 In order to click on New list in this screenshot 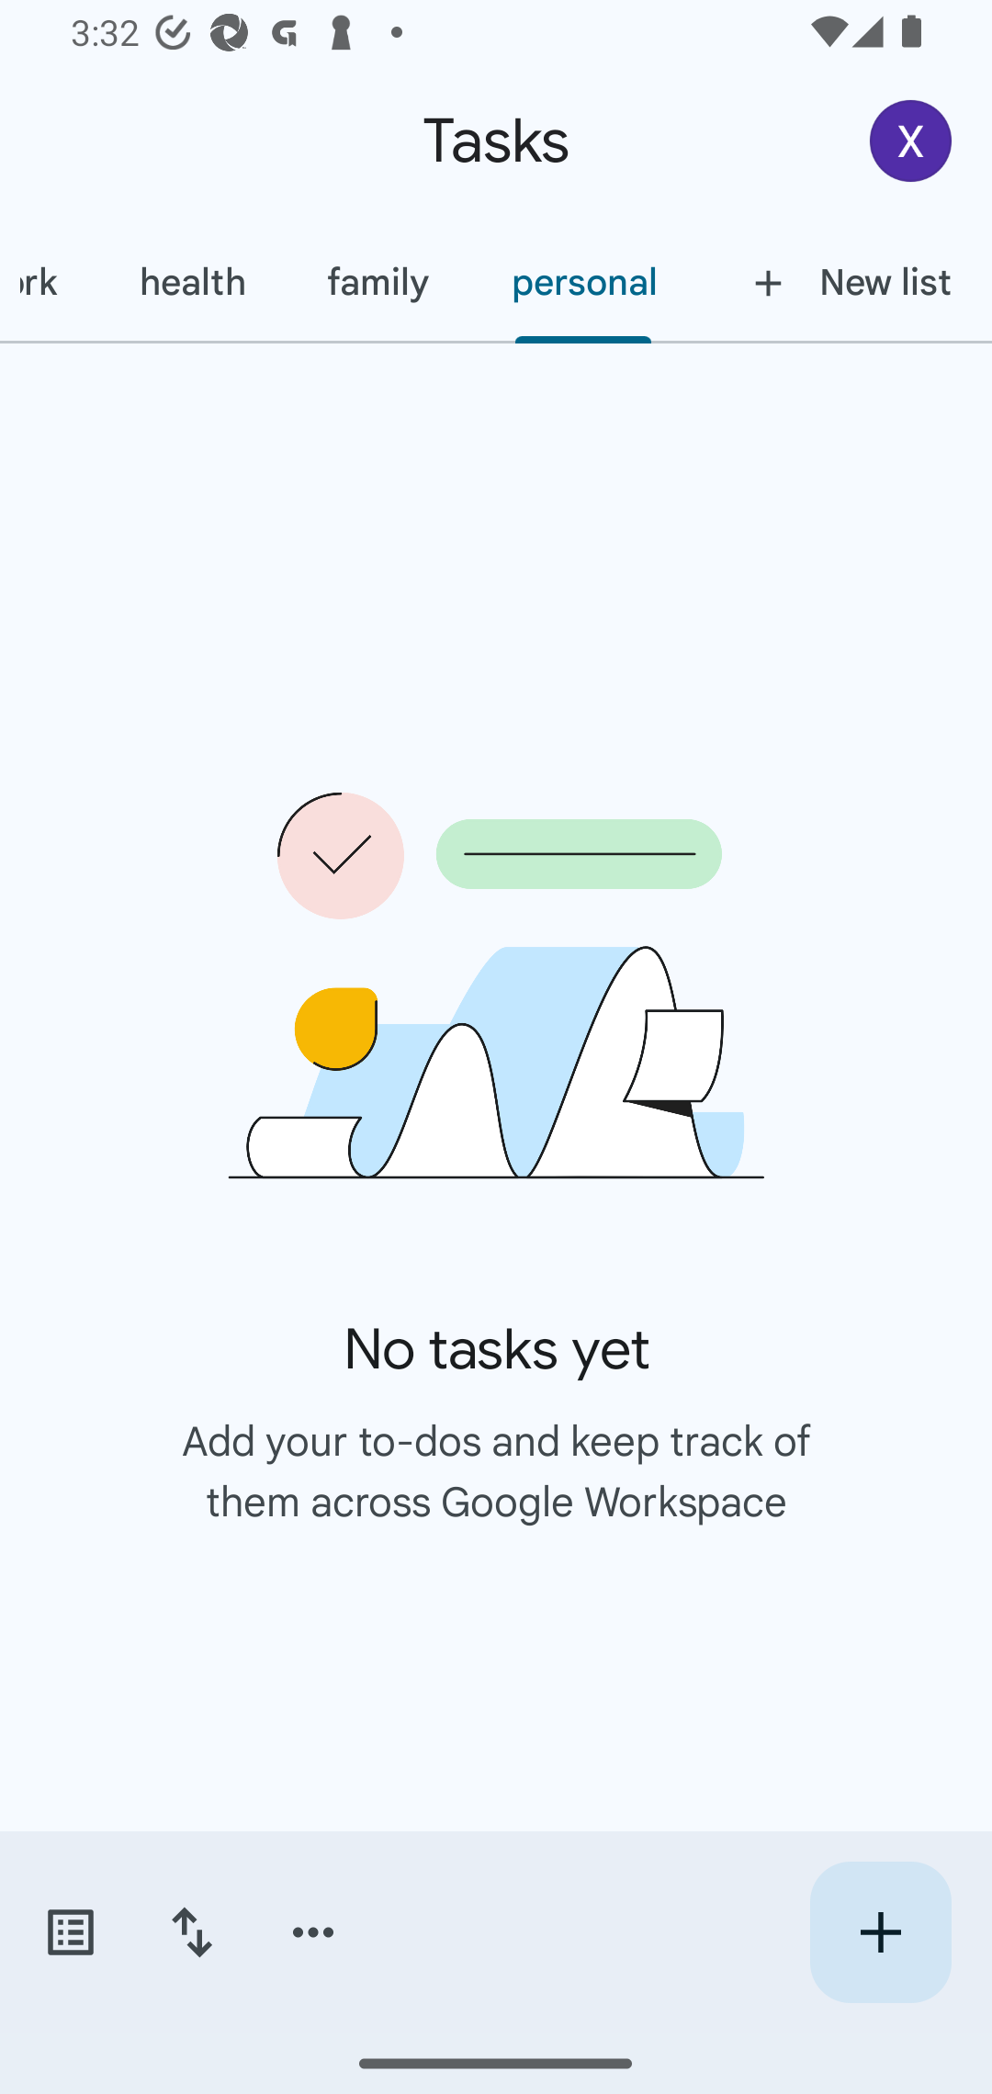, I will do `click(845, 282)`.